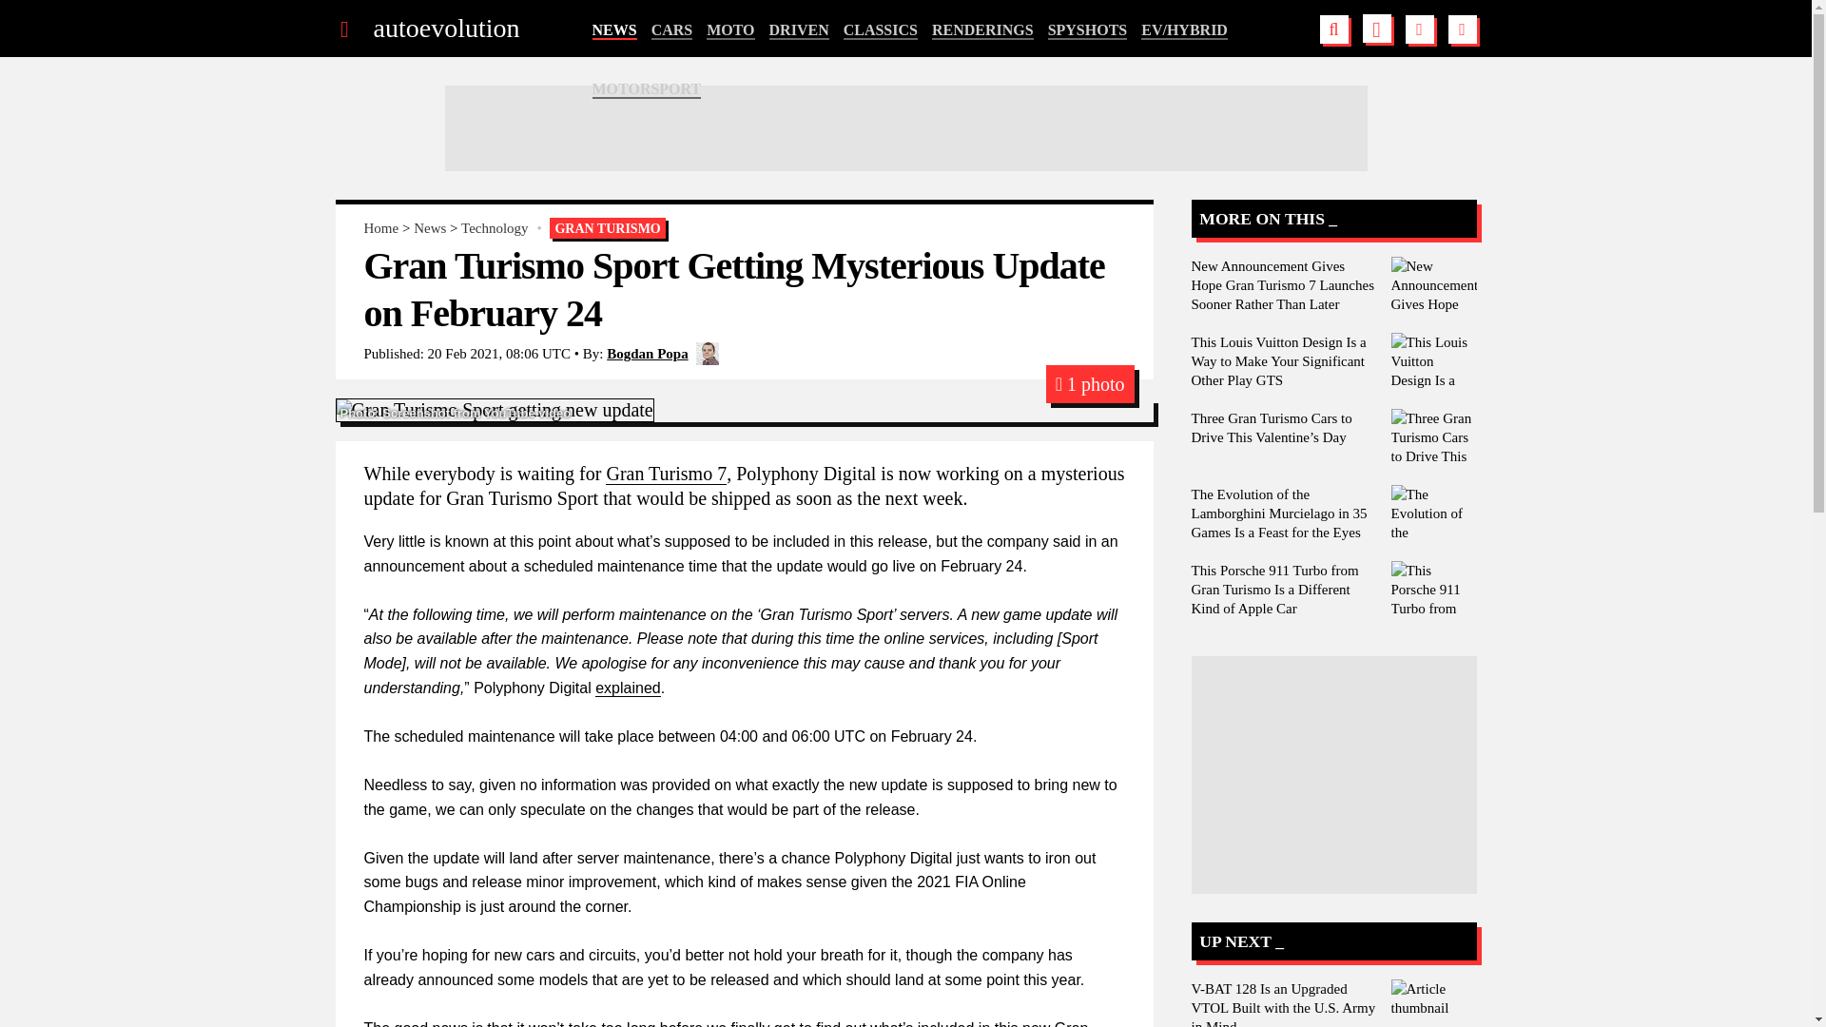 Image resolution: width=1826 pixels, height=1027 pixels. What do you see at coordinates (430, 228) in the screenshot?
I see `News` at bounding box center [430, 228].